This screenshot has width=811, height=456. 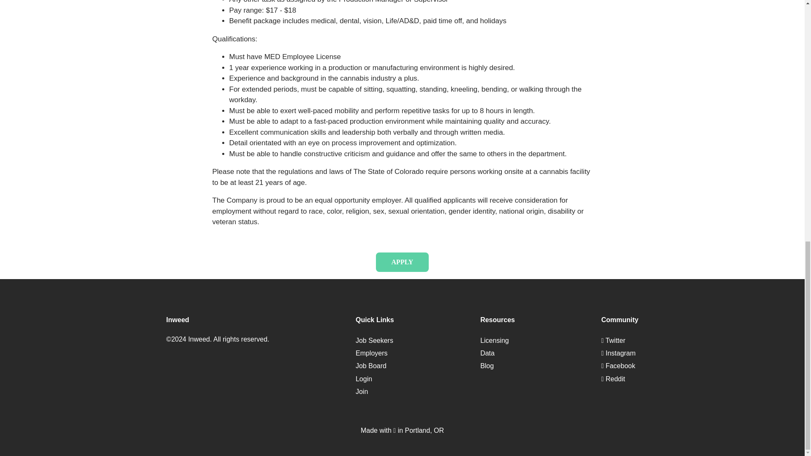 What do you see at coordinates (618, 366) in the screenshot?
I see ` Facebook` at bounding box center [618, 366].